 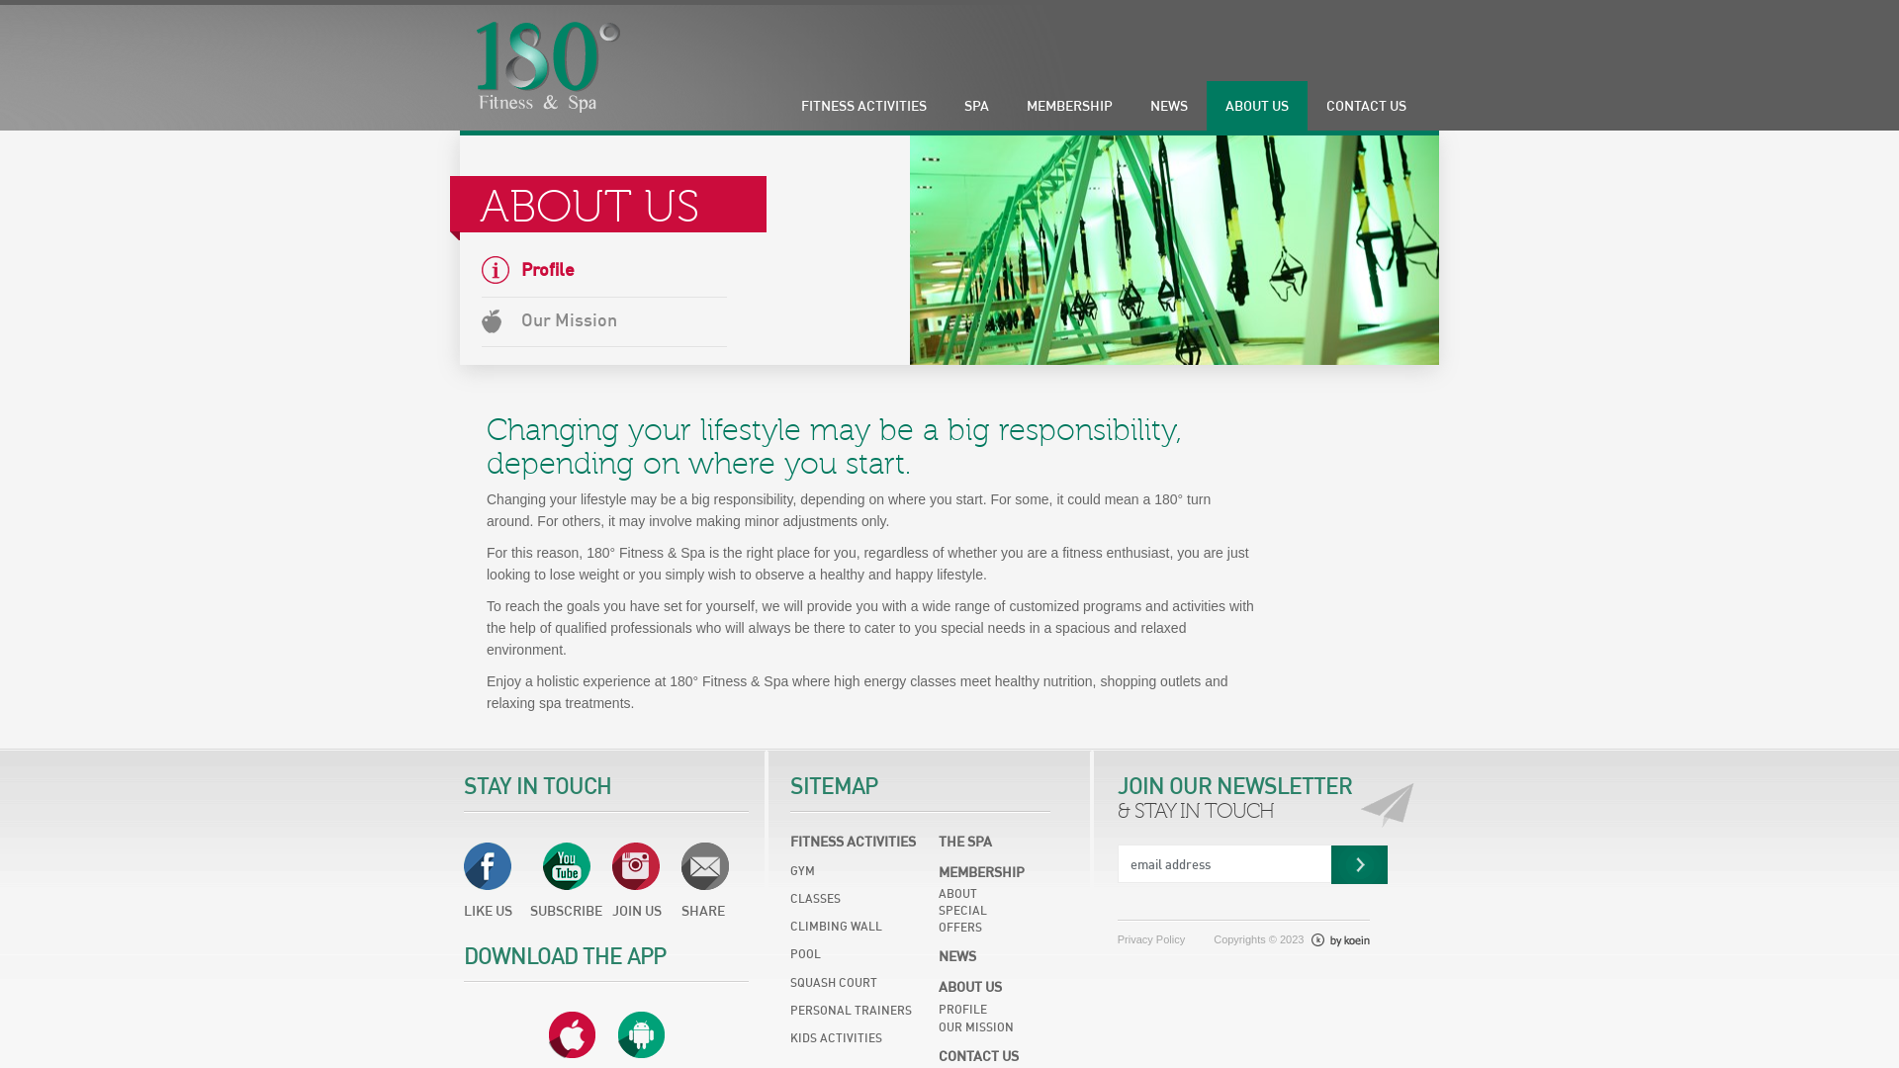 What do you see at coordinates (860, 872) in the screenshot?
I see `GYM` at bounding box center [860, 872].